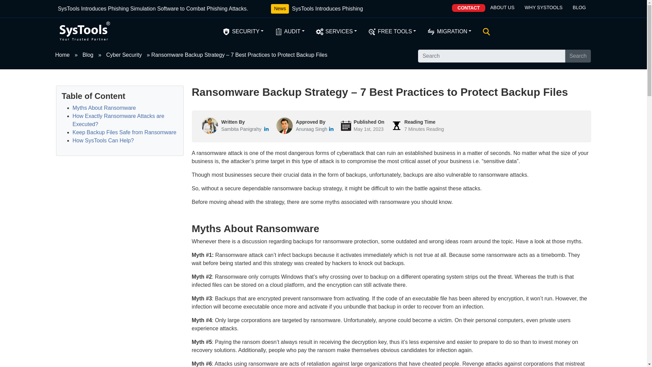 The image size is (652, 367). What do you see at coordinates (88, 54) in the screenshot?
I see `Blog` at bounding box center [88, 54].